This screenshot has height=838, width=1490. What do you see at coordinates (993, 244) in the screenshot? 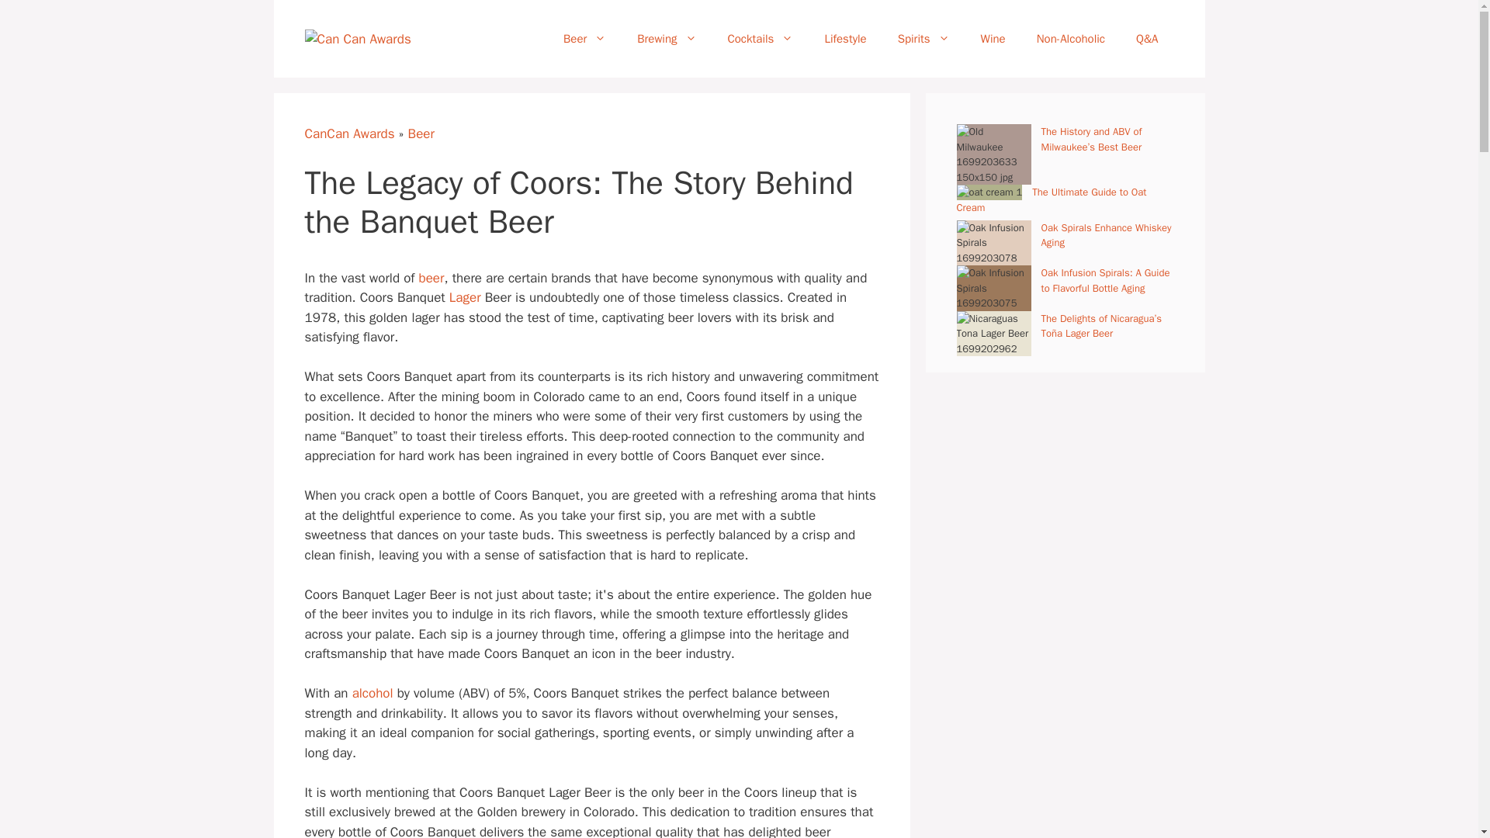
I see `Oak Spirals Enhance Whiskey Aging 3` at bounding box center [993, 244].